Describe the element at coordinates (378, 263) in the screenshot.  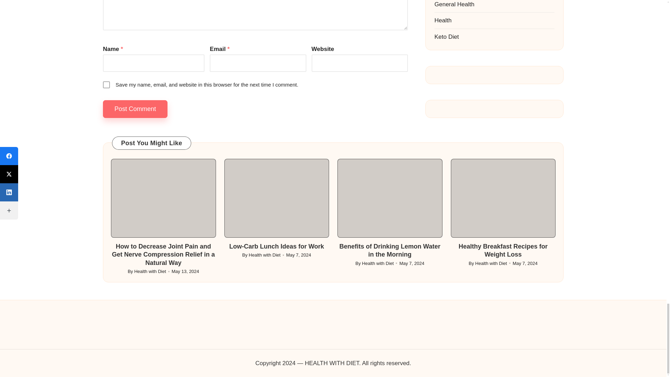
I see `View all posts by Health with Diet` at that location.